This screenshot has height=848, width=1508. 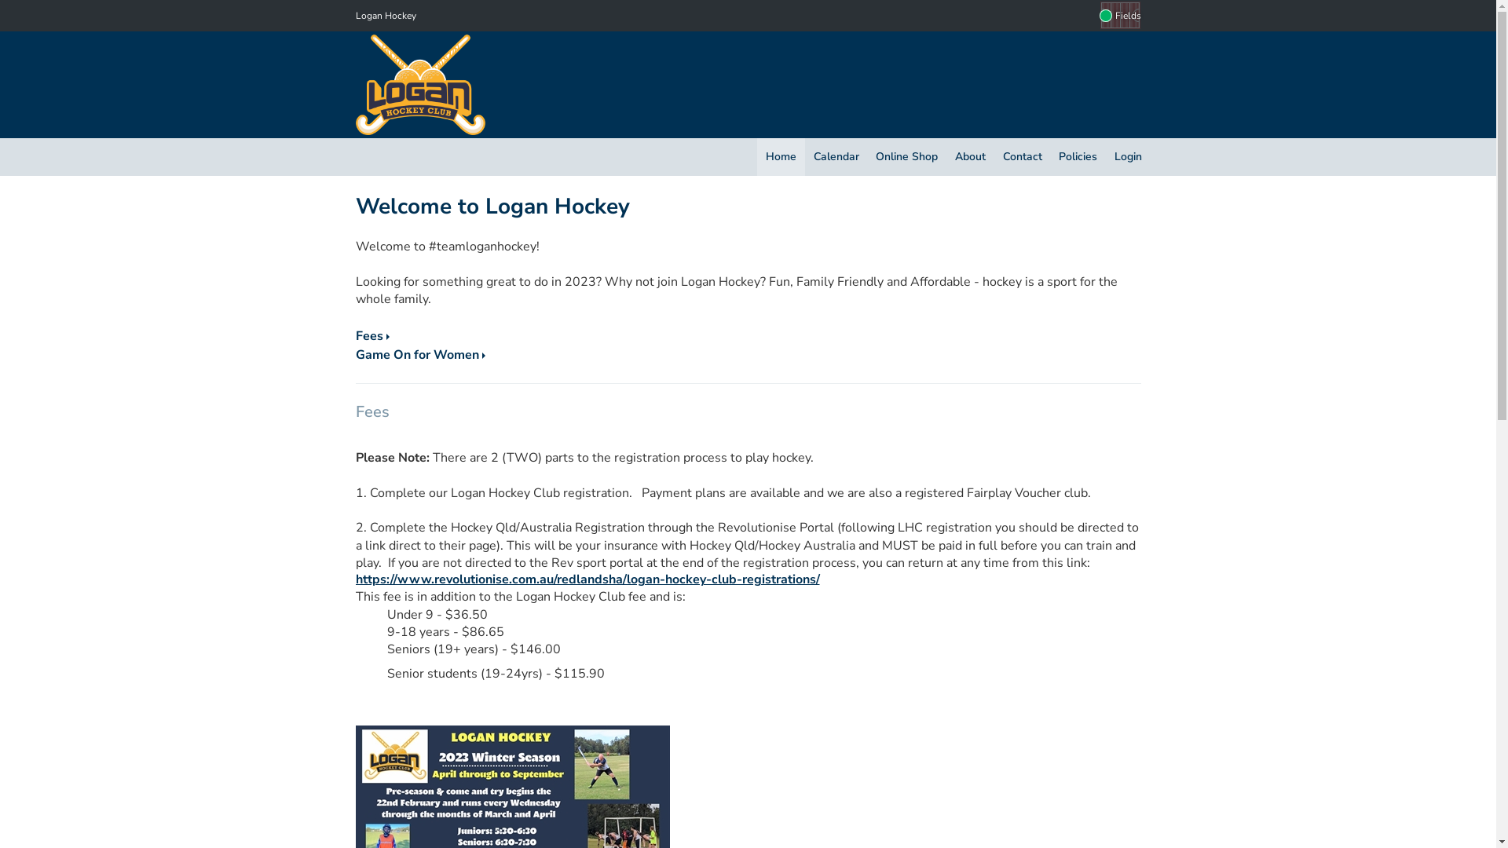 What do you see at coordinates (419, 355) in the screenshot?
I see `Game On for Women` at bounding box center [419, 355].